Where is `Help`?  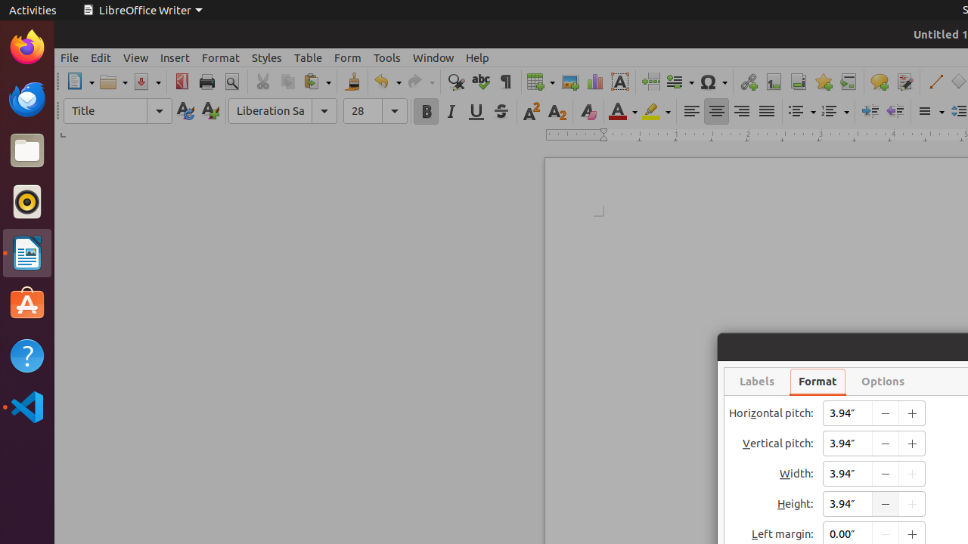 Help is located at coordinates (27, 355).